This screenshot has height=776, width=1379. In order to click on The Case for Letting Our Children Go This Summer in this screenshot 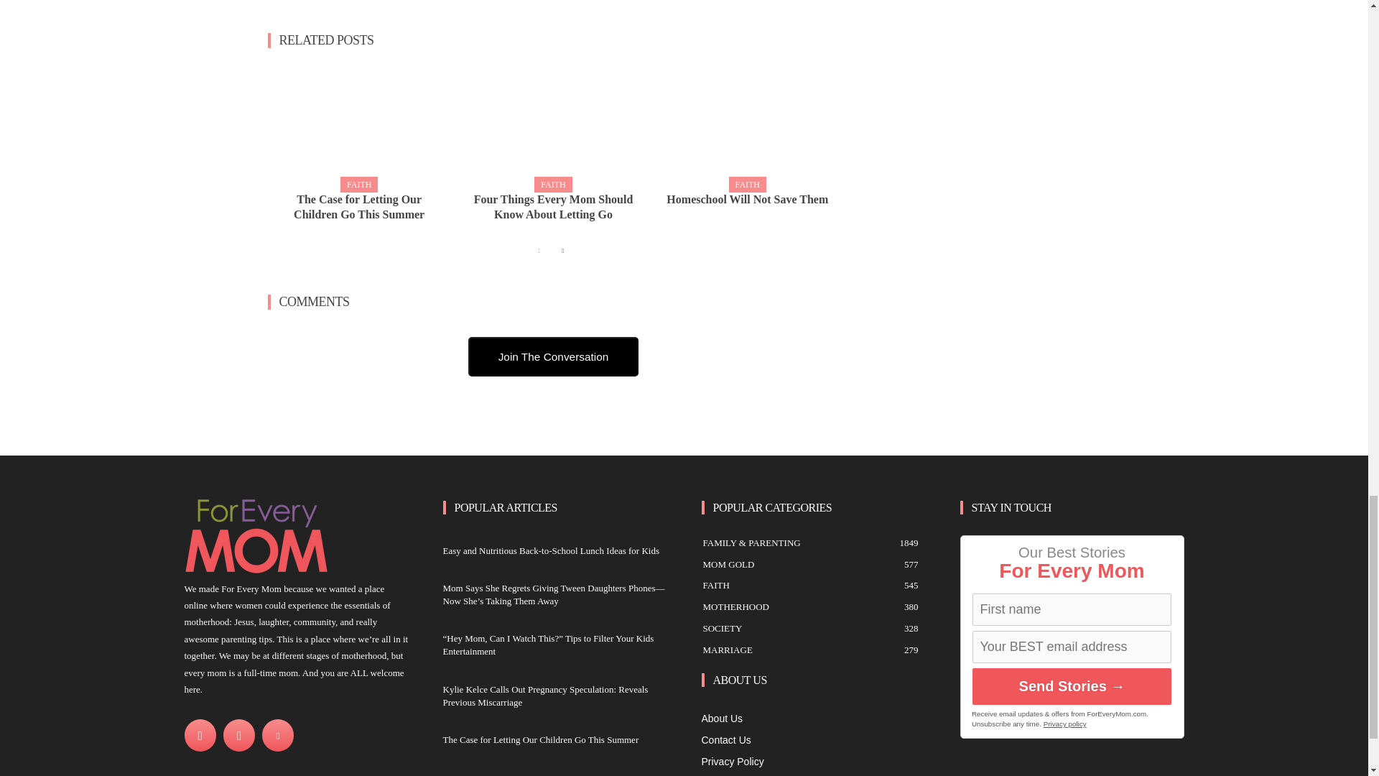, I will do `click(359, 206)`.